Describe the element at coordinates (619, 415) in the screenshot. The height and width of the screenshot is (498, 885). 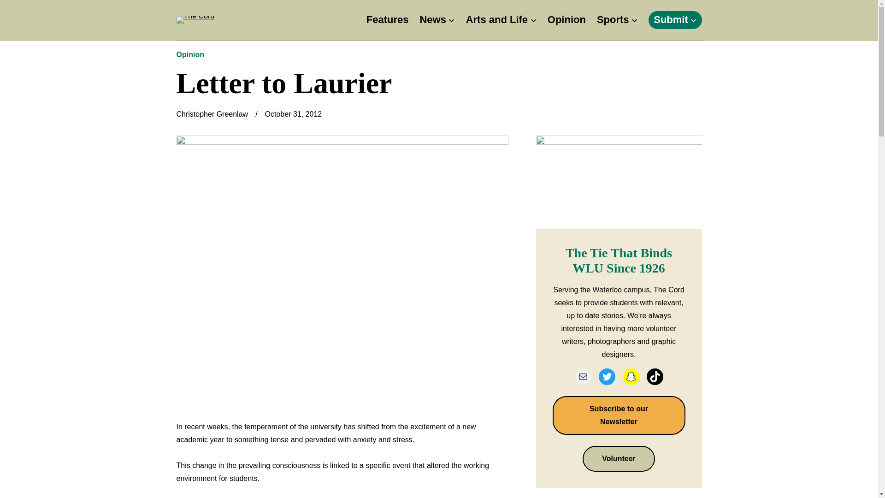
I see `Subscribe to our Newsletter` at that location.